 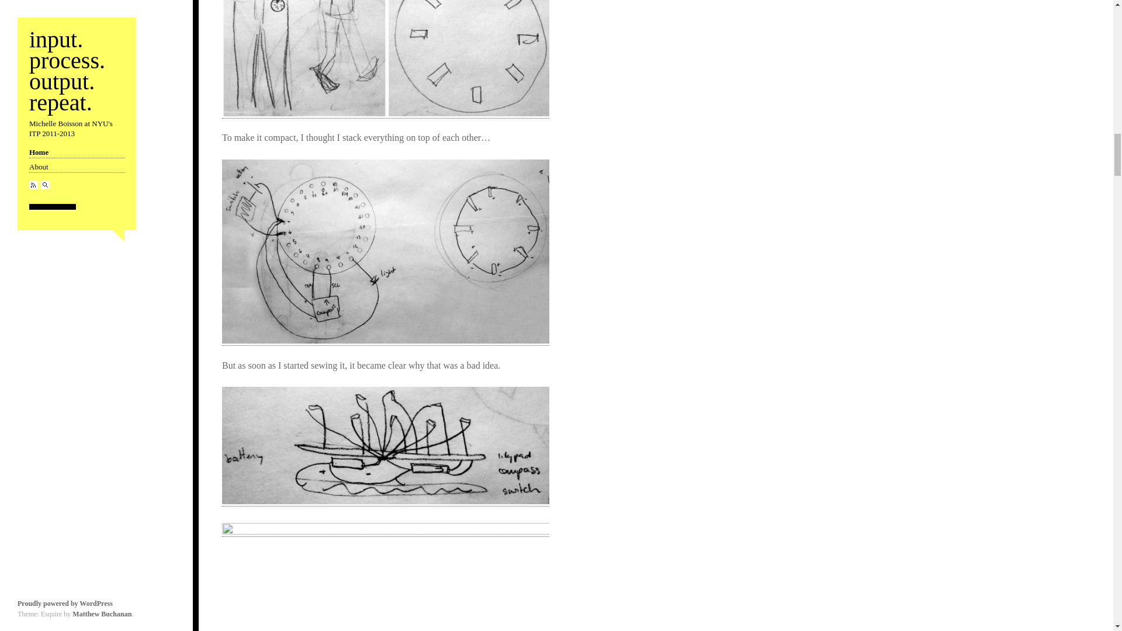 I want to click on schematic, so click(x=386, y=251).